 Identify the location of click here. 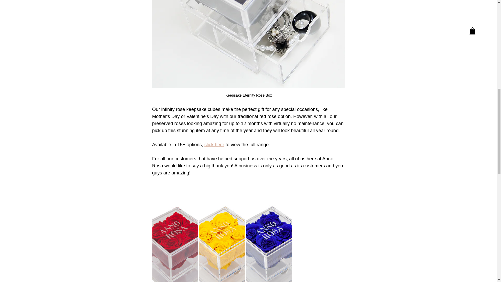
(214, 145).